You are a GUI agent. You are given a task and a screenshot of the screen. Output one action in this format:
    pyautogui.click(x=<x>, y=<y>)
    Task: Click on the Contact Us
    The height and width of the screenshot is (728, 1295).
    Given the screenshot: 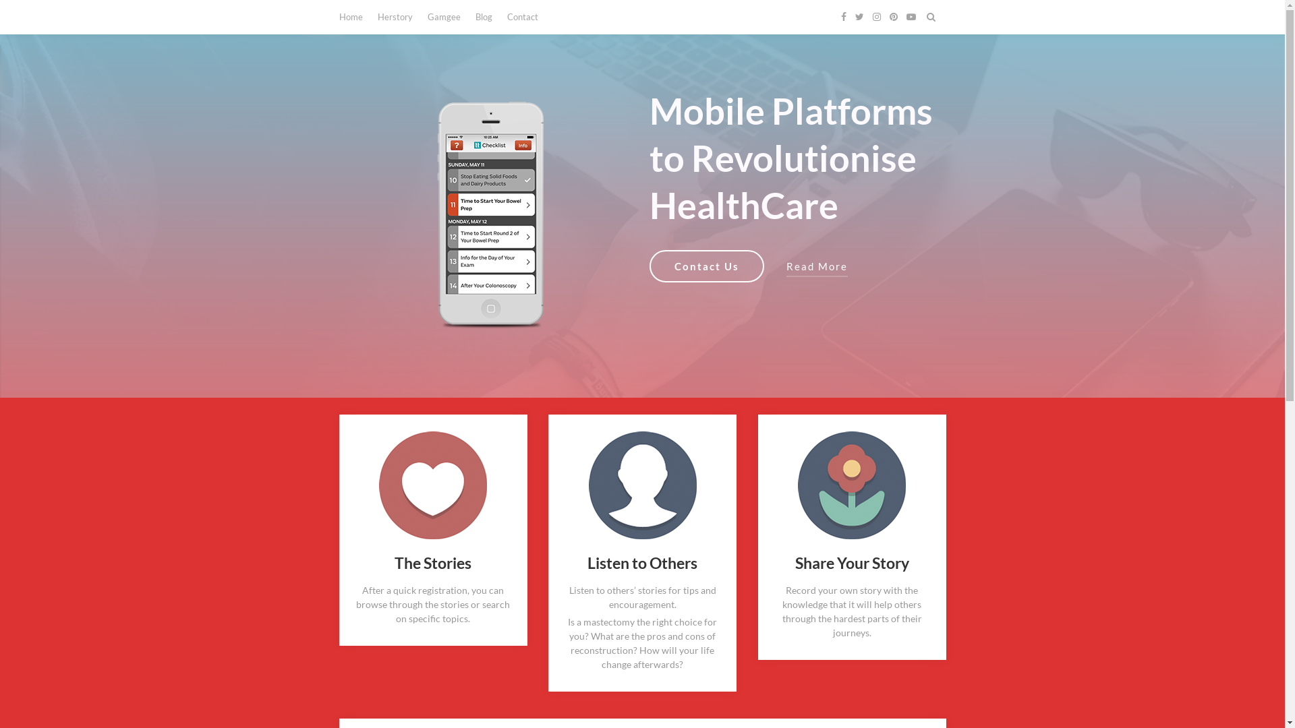 What is the action you would take?
    pyautogui.click(x=706, y=266)
    